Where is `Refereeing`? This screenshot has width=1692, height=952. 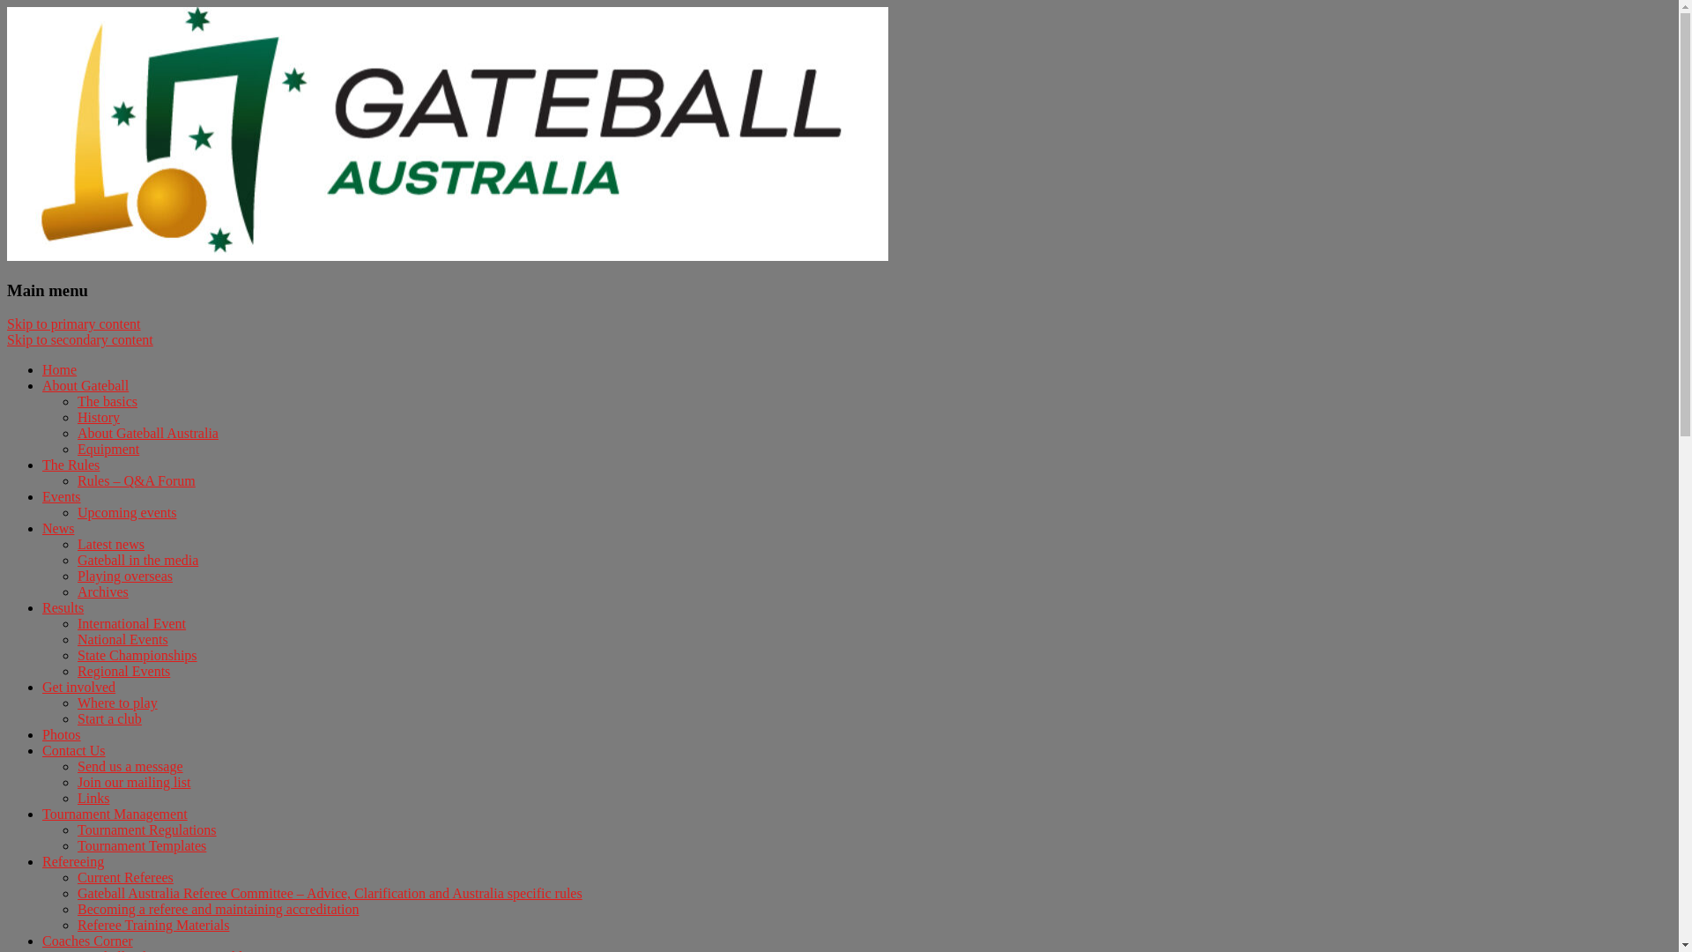 Refereeing is located at coordinates (73, 862).